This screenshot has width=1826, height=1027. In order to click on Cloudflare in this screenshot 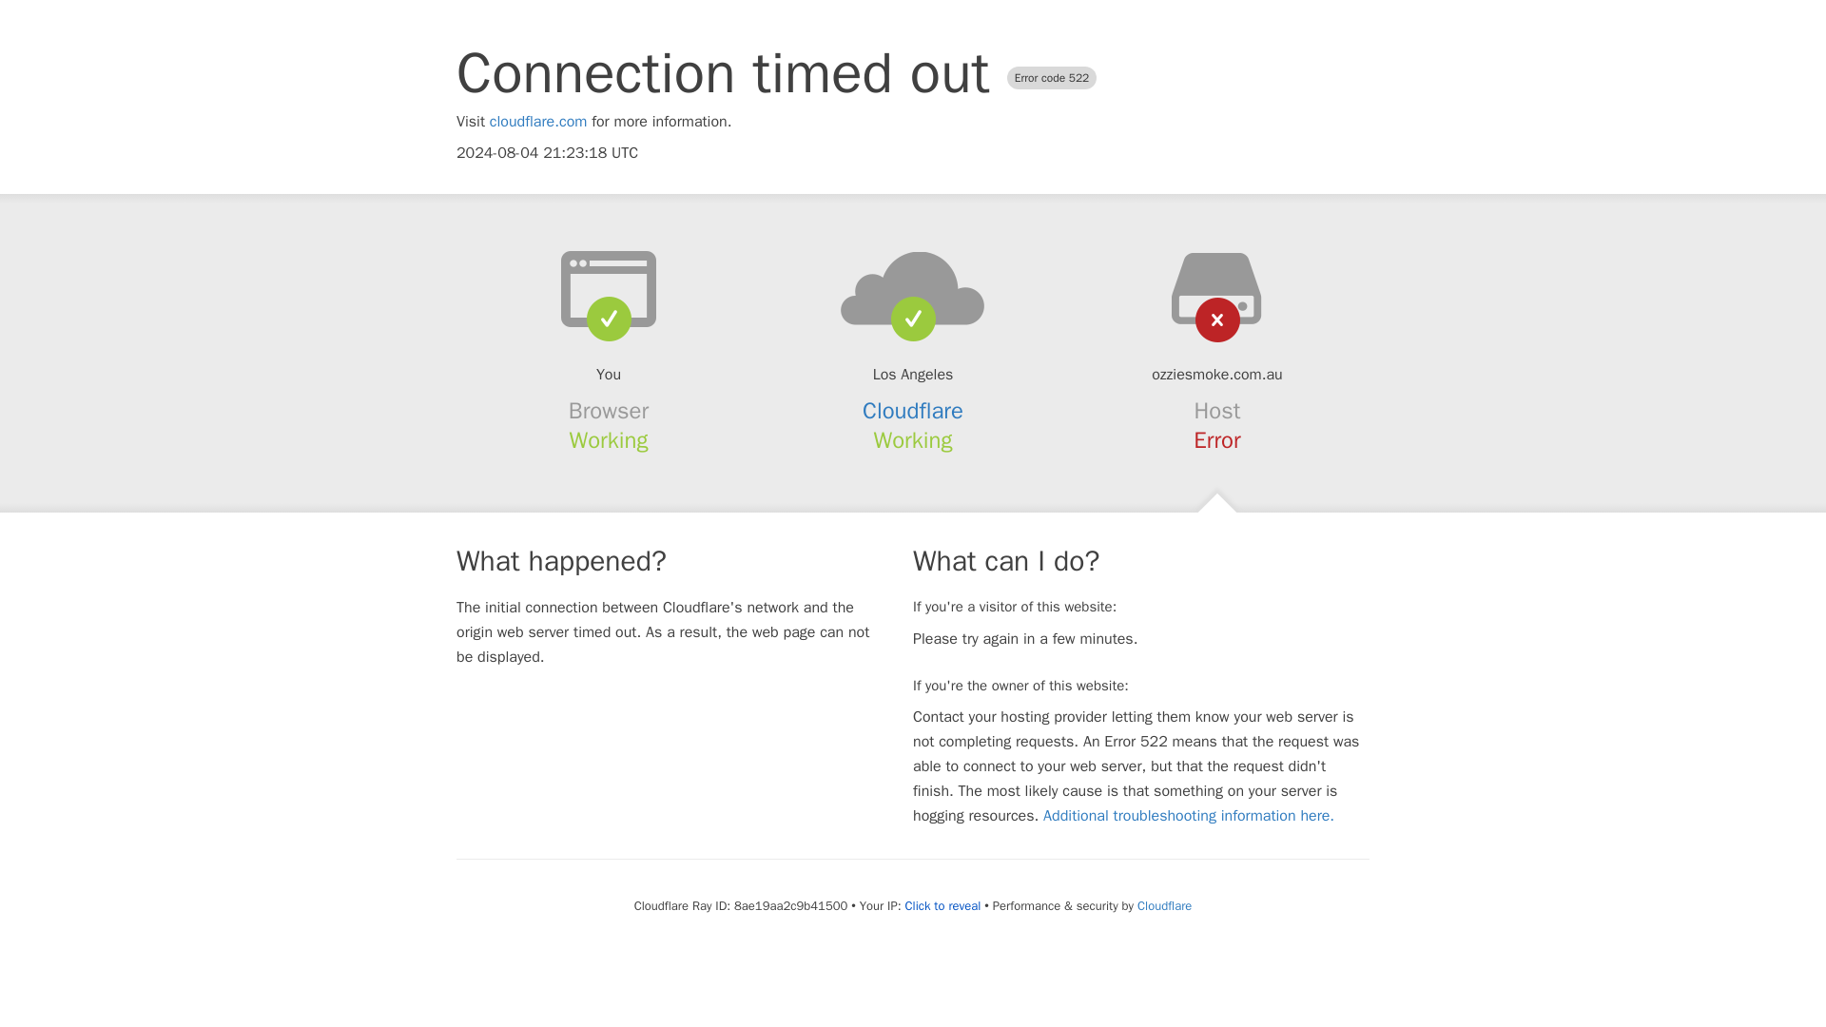, I will do `click(913, 411)`.